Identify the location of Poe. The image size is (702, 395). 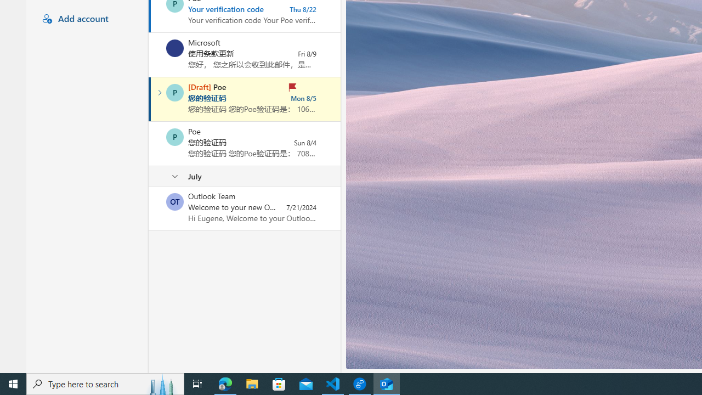
(175, 137).